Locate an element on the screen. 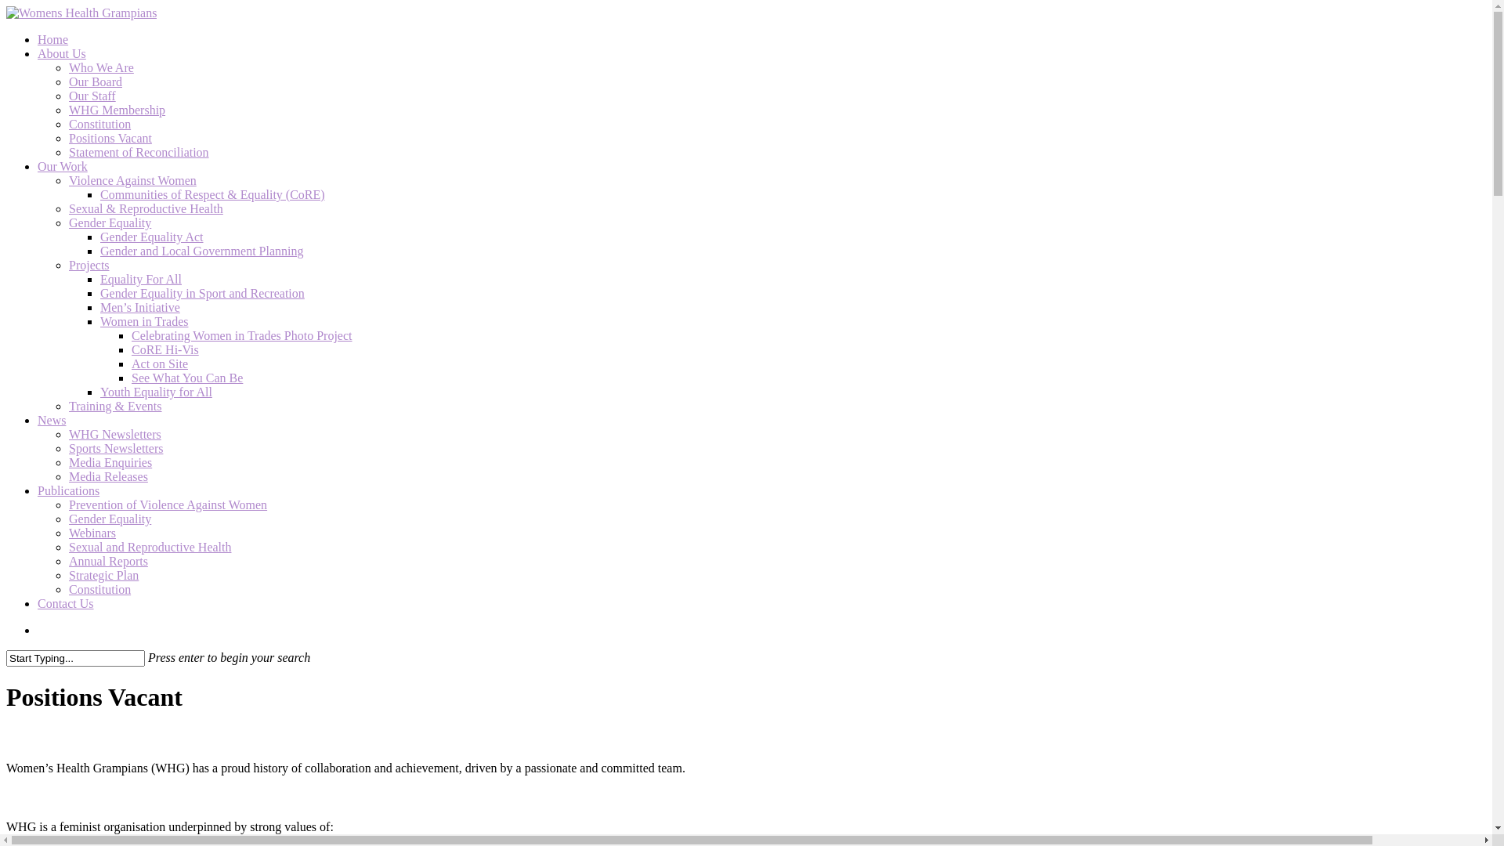  Media Enquiries is located at coordinates (110, 462).